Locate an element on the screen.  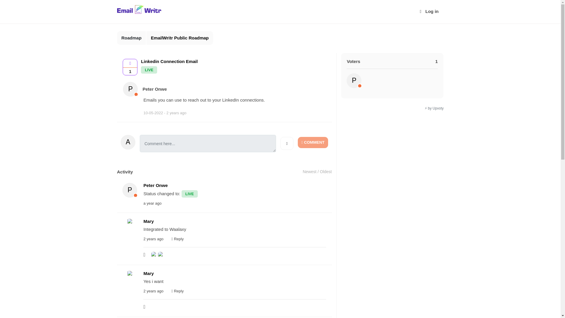
Reply is located at coordinates (178, 239).